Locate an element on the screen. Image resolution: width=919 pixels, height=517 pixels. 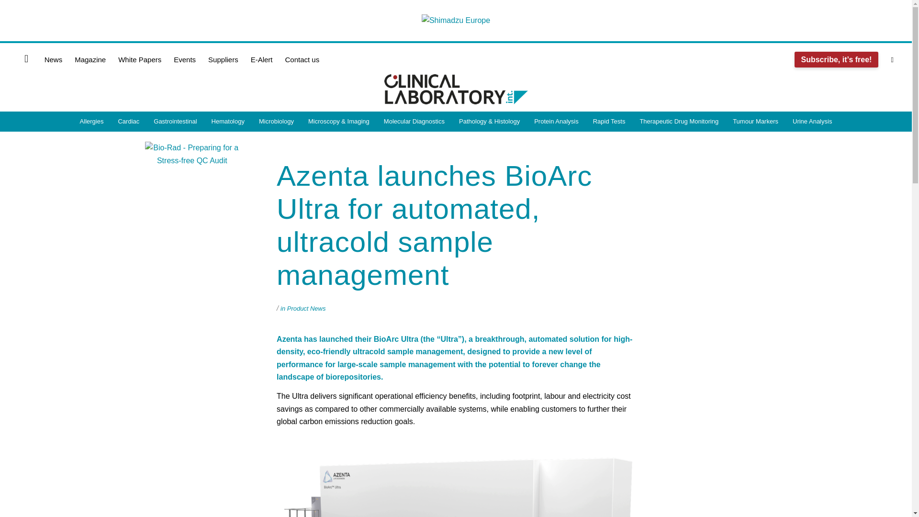
Shimadzu Europe is located at coordinates (456, 21).